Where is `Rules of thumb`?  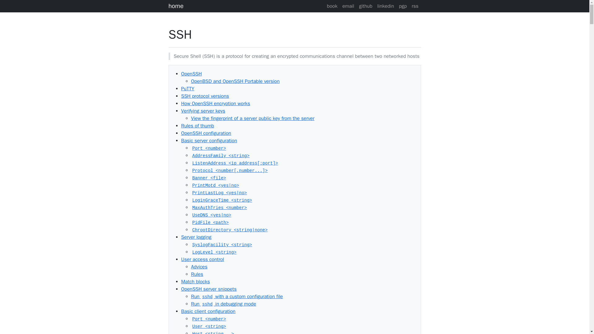
Rules of thumb is located at coordinates (197, 126).